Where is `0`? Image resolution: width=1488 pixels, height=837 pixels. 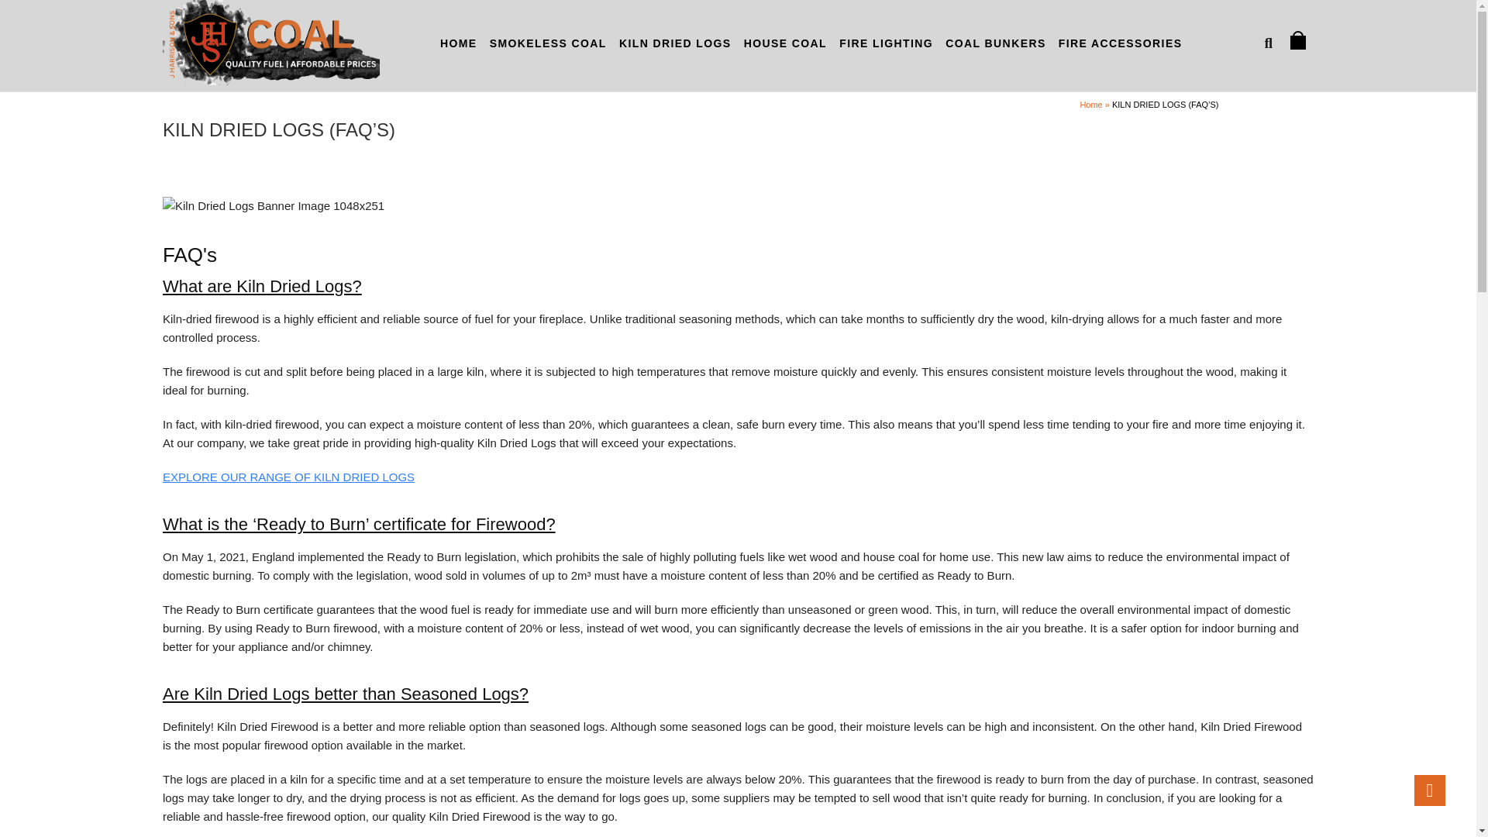
0 is located at coordinates (1300, 40).